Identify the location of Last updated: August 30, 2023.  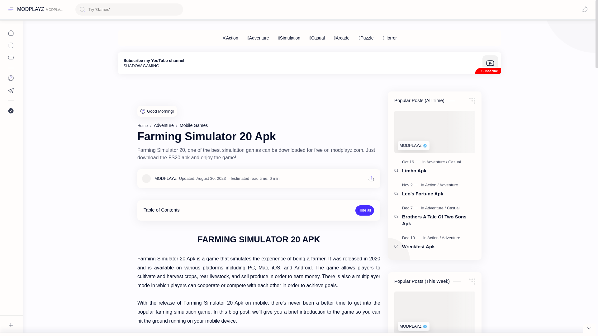
(202, 178).